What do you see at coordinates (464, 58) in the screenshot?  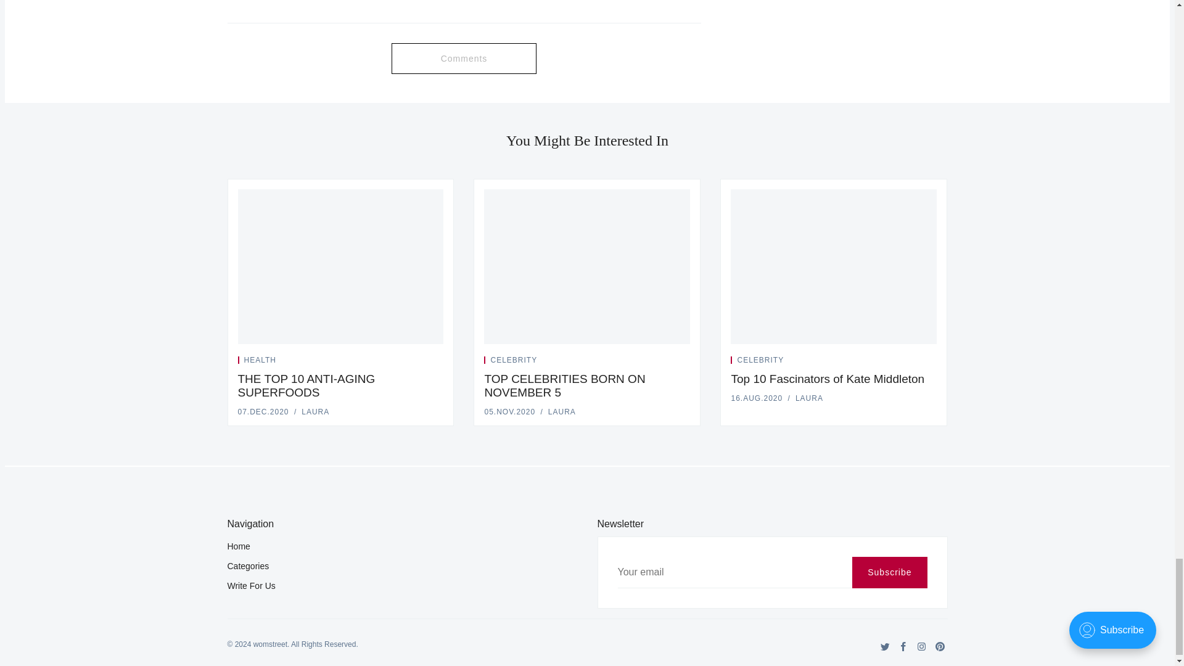 I see `Comments` at bounding box center [464, 58].